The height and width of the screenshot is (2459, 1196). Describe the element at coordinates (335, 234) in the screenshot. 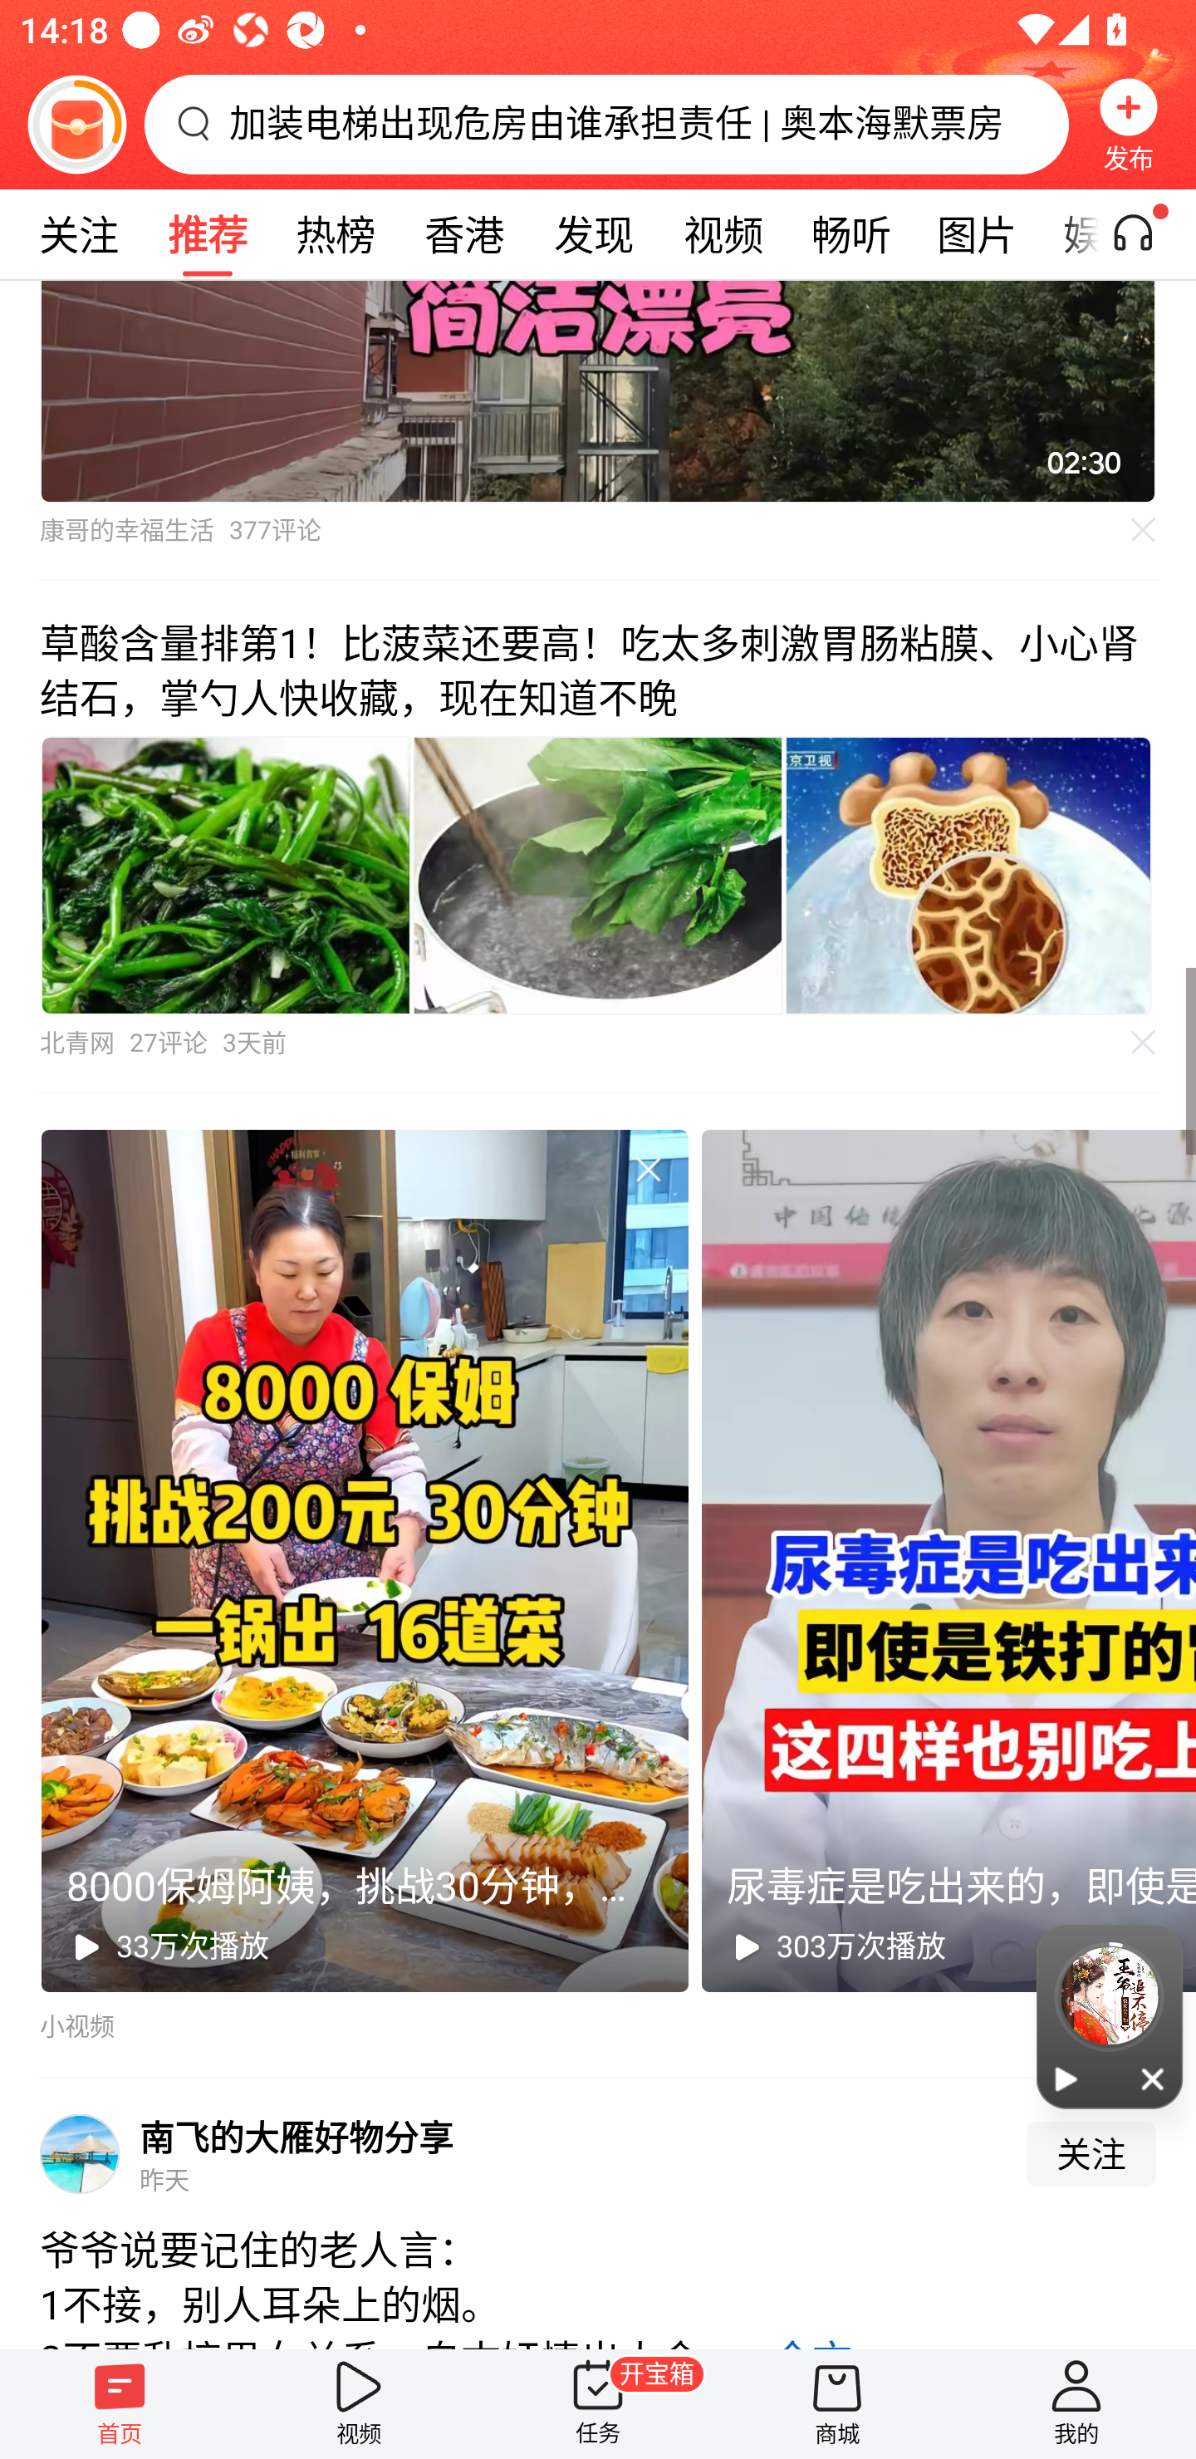

I see `热榜` at that location.